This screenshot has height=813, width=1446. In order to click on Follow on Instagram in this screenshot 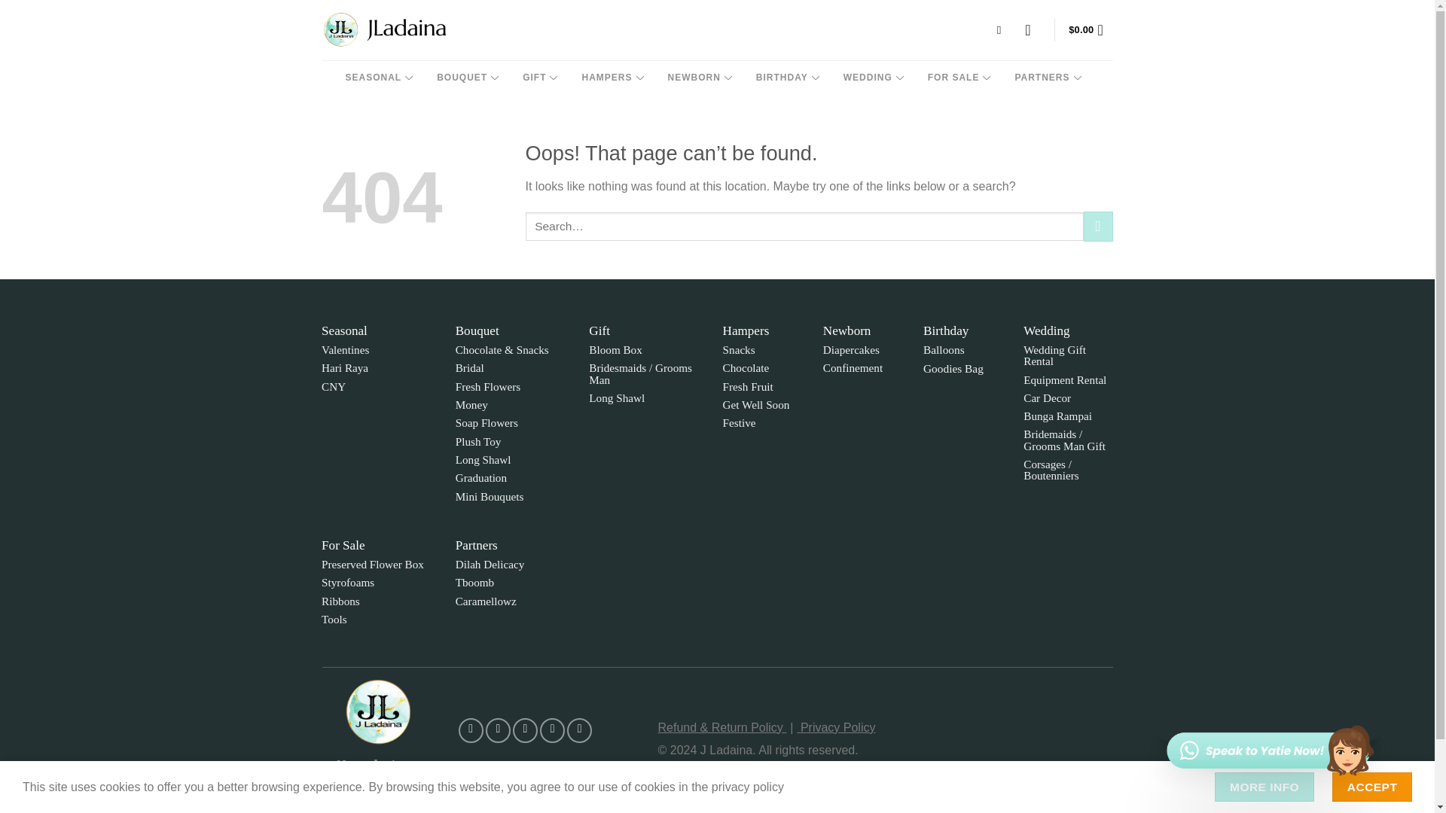, I will do `click(498, 730)`.